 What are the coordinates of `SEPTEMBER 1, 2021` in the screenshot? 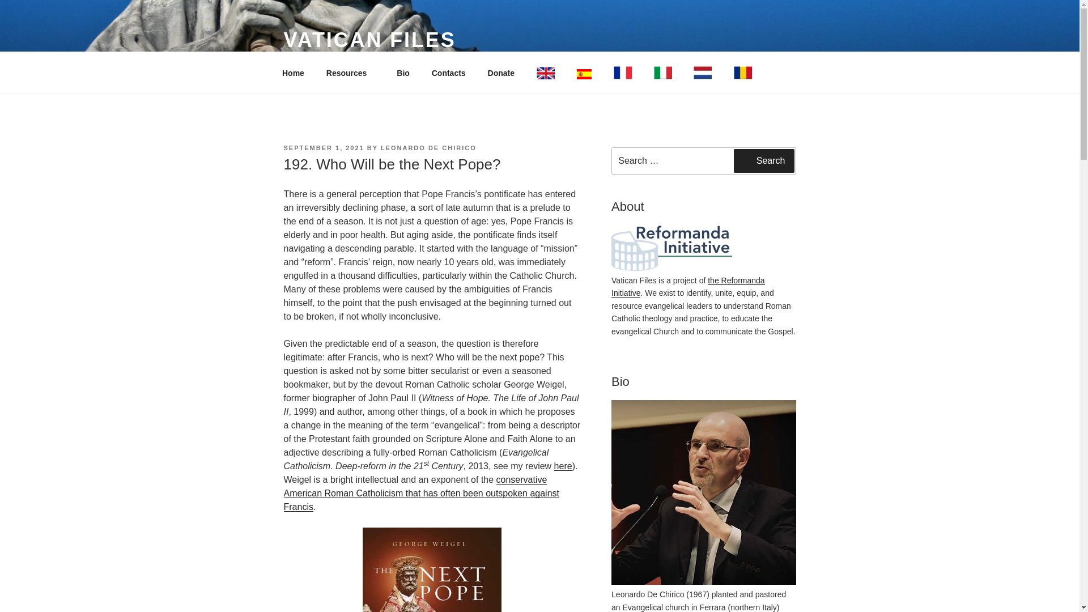 It's located at (323, 147).